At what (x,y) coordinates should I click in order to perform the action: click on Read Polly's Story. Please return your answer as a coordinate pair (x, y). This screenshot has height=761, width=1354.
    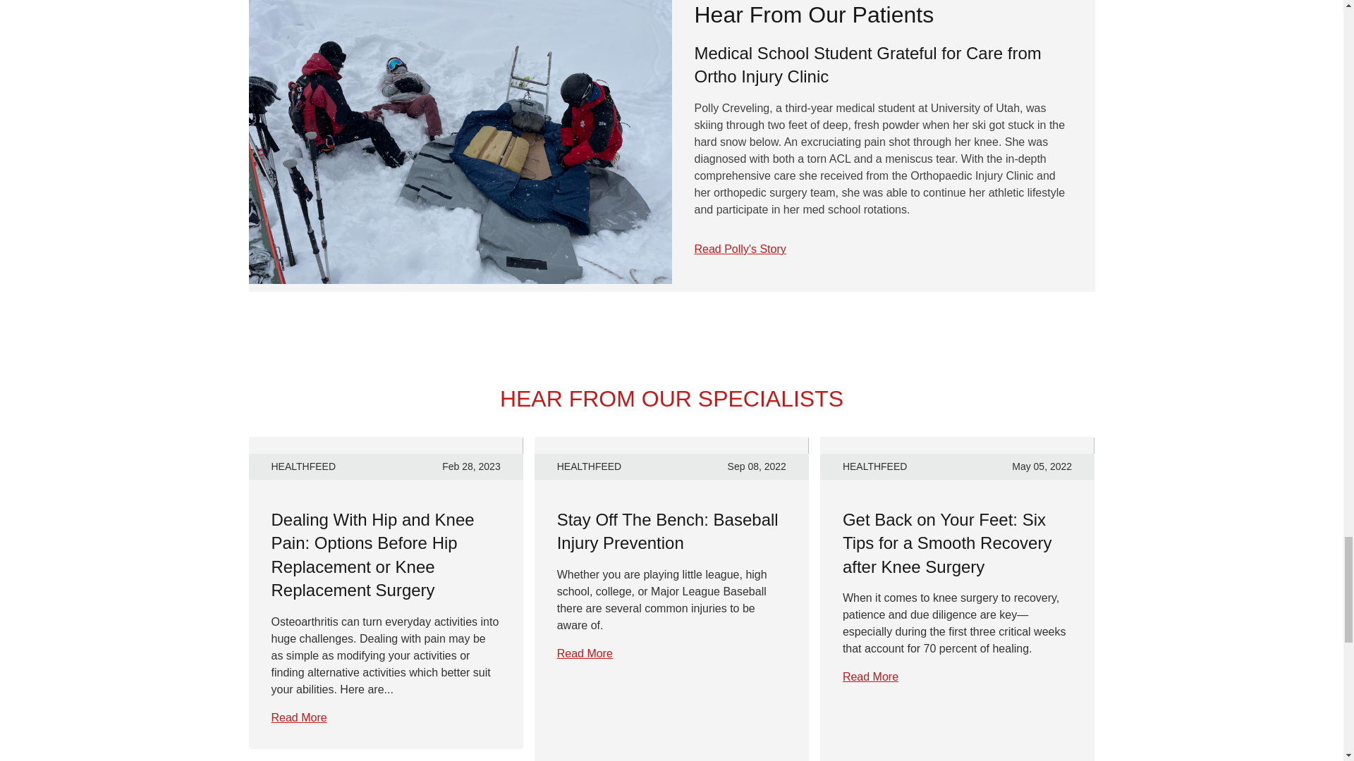
    Looking at the image, I should click on (739, 249).